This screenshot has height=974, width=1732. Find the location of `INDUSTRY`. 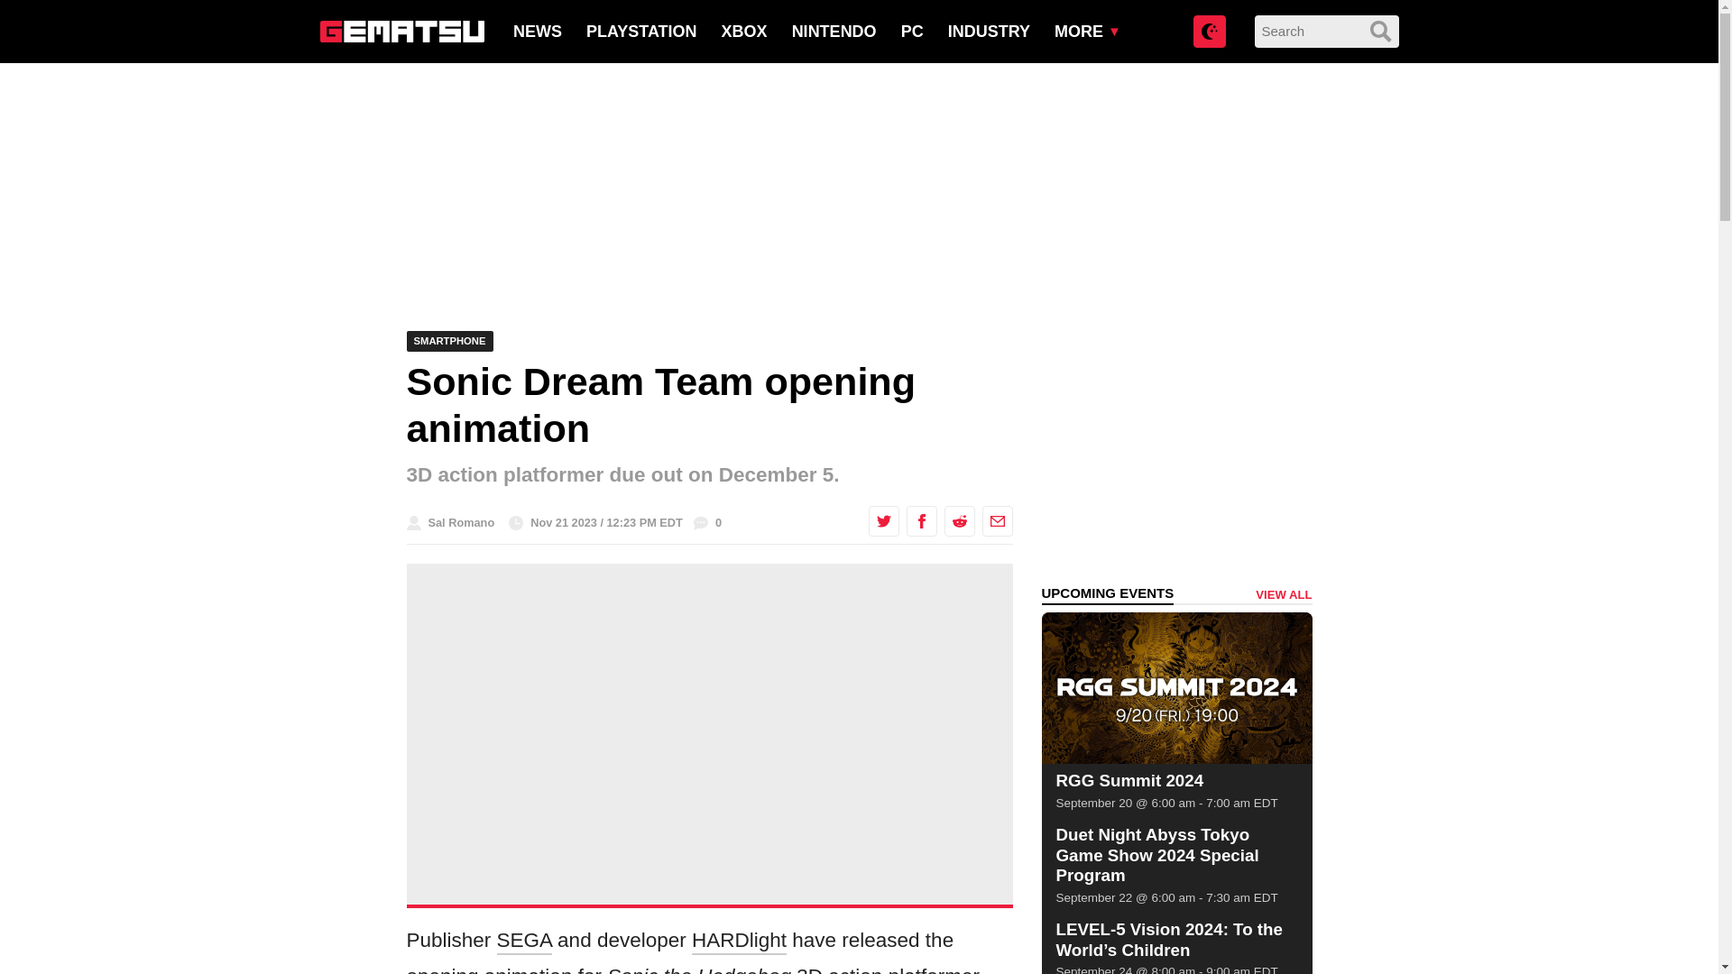

INDUSTRY is located at coordinates (989, 31).